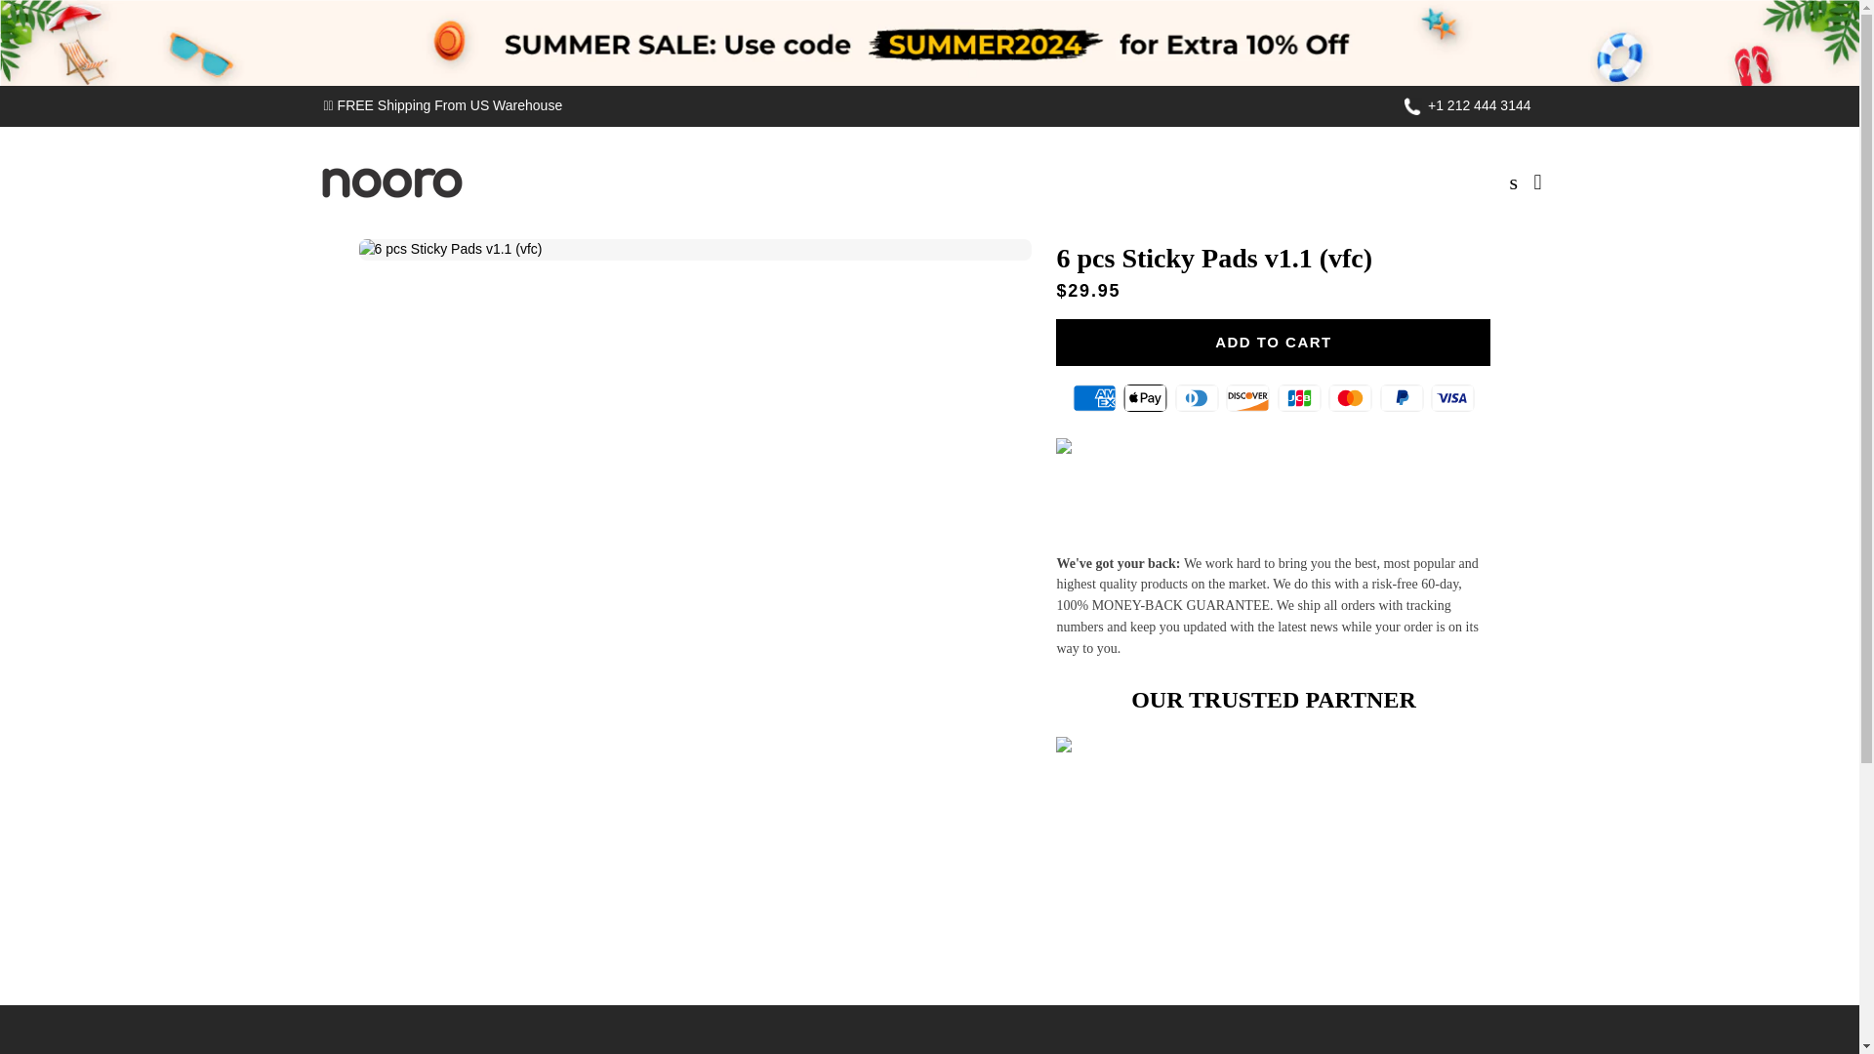 The width and height of the screenshot is (1874, 1054). What do you see at coordinates (1452, 398) in the screenshot?
I see `Visa` at bounding box center [1452, 398].